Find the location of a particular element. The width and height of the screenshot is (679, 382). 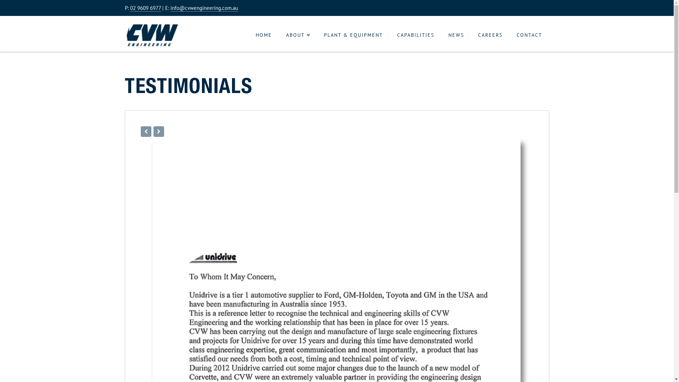

LinkedIn is located at coordinates (516, 8).